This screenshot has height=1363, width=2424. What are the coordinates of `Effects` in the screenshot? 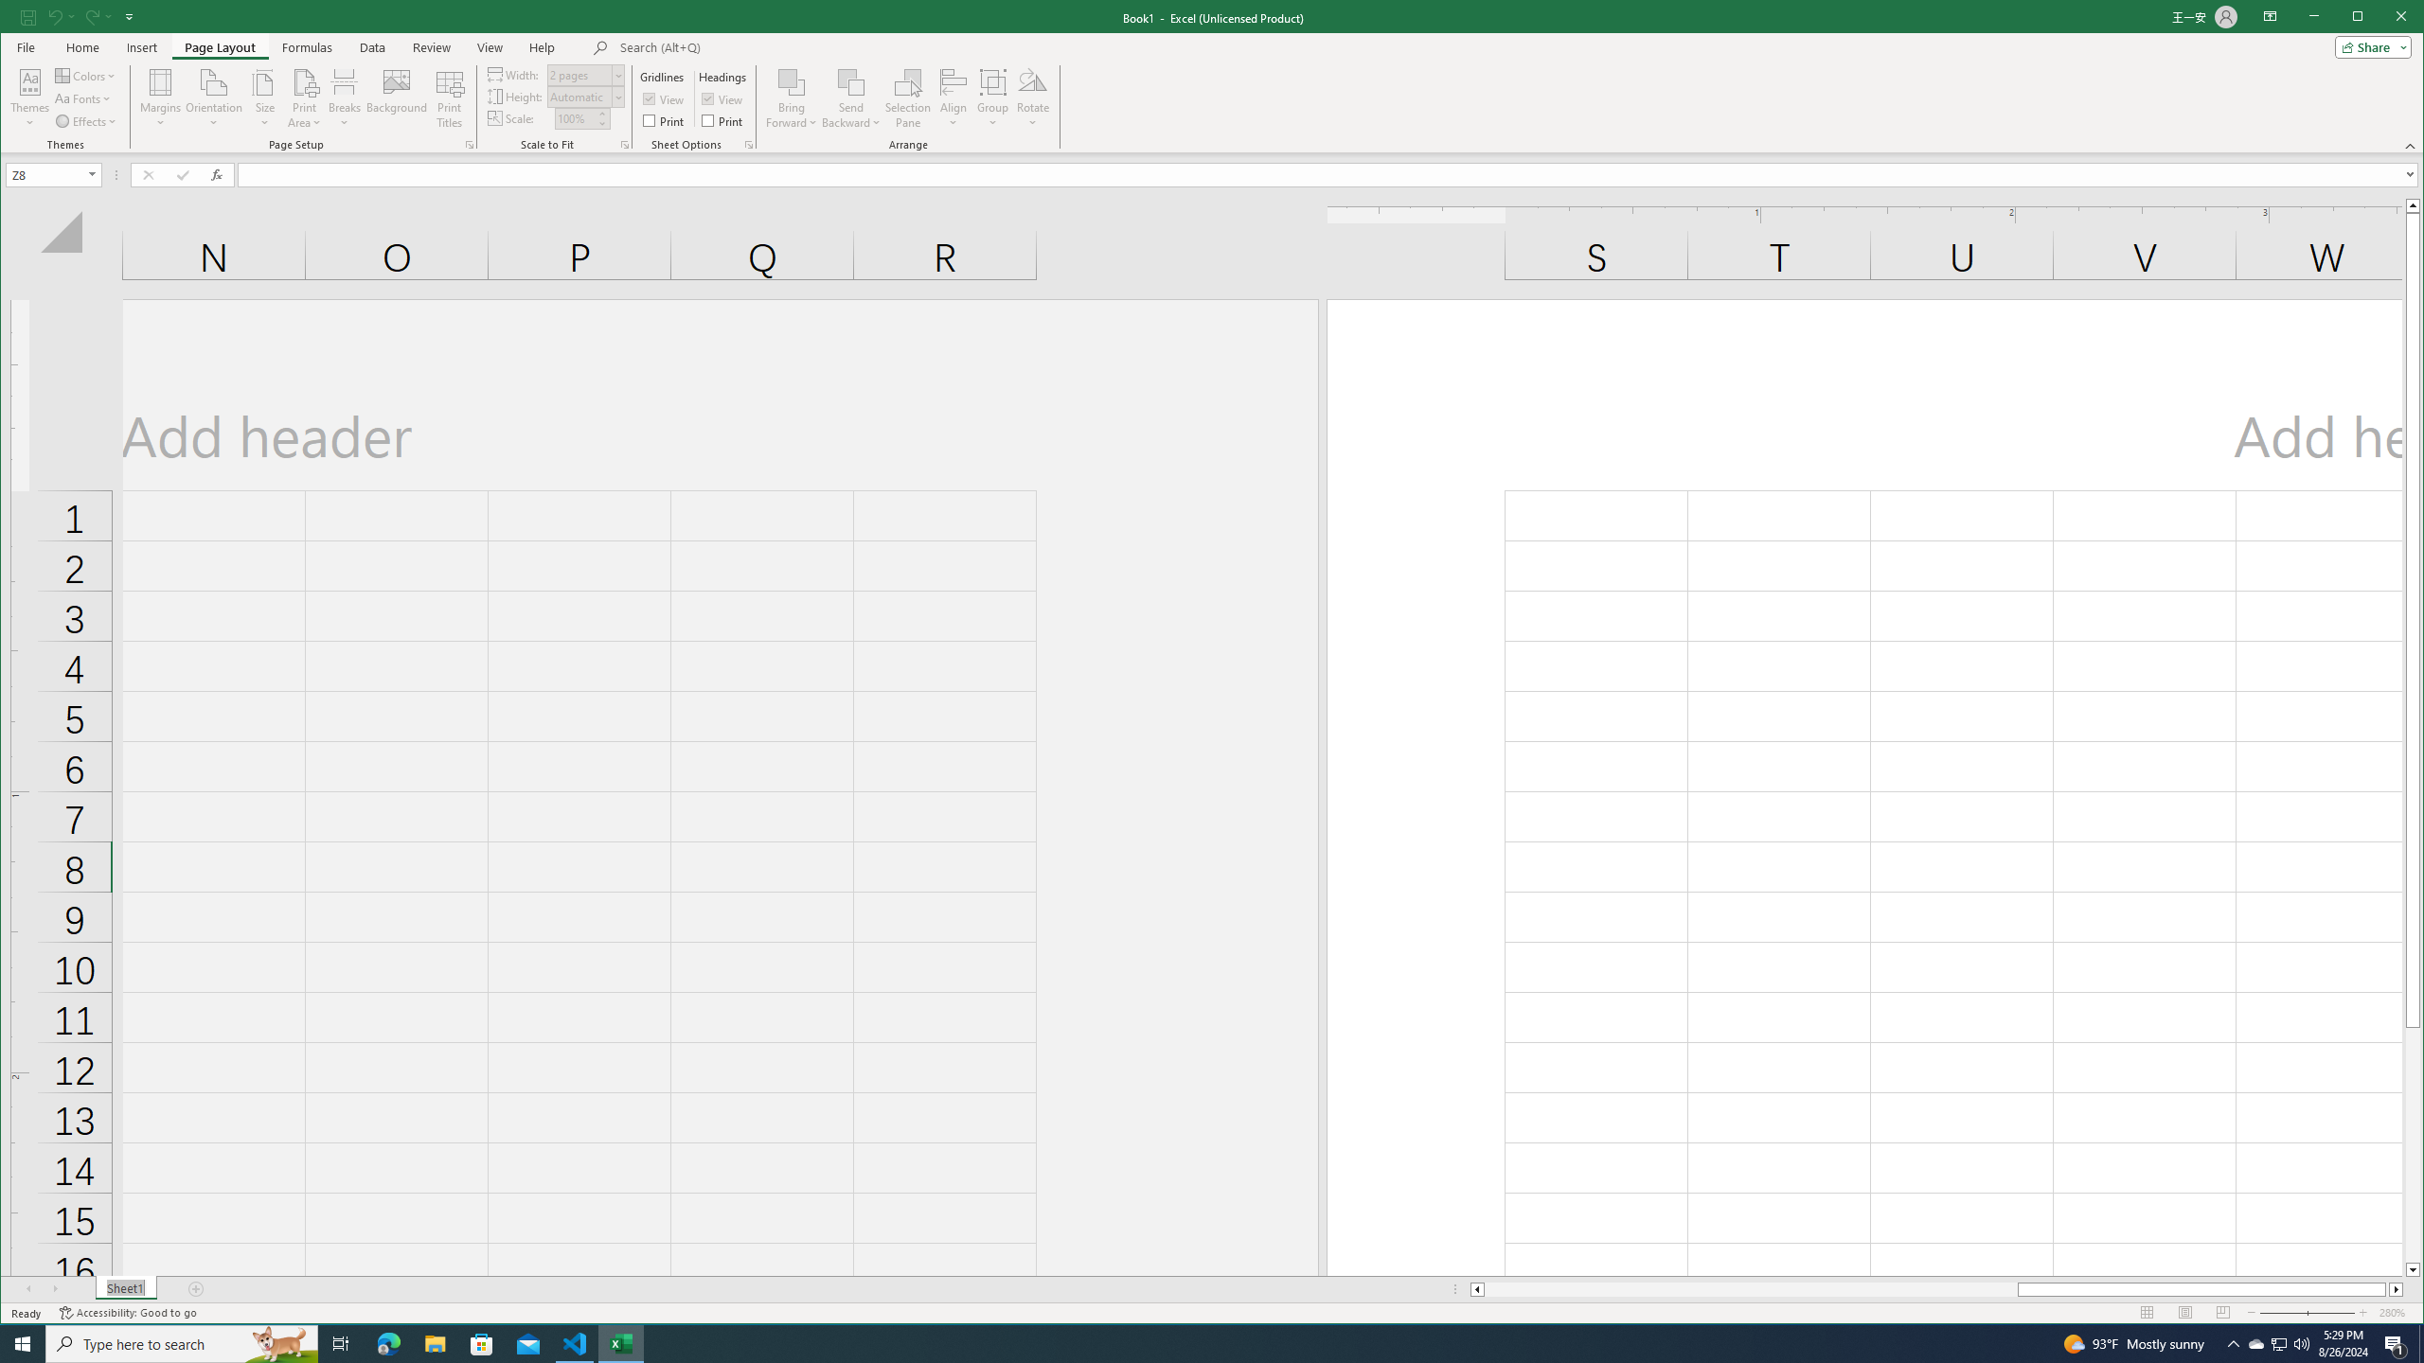 It's located at (87, 121).